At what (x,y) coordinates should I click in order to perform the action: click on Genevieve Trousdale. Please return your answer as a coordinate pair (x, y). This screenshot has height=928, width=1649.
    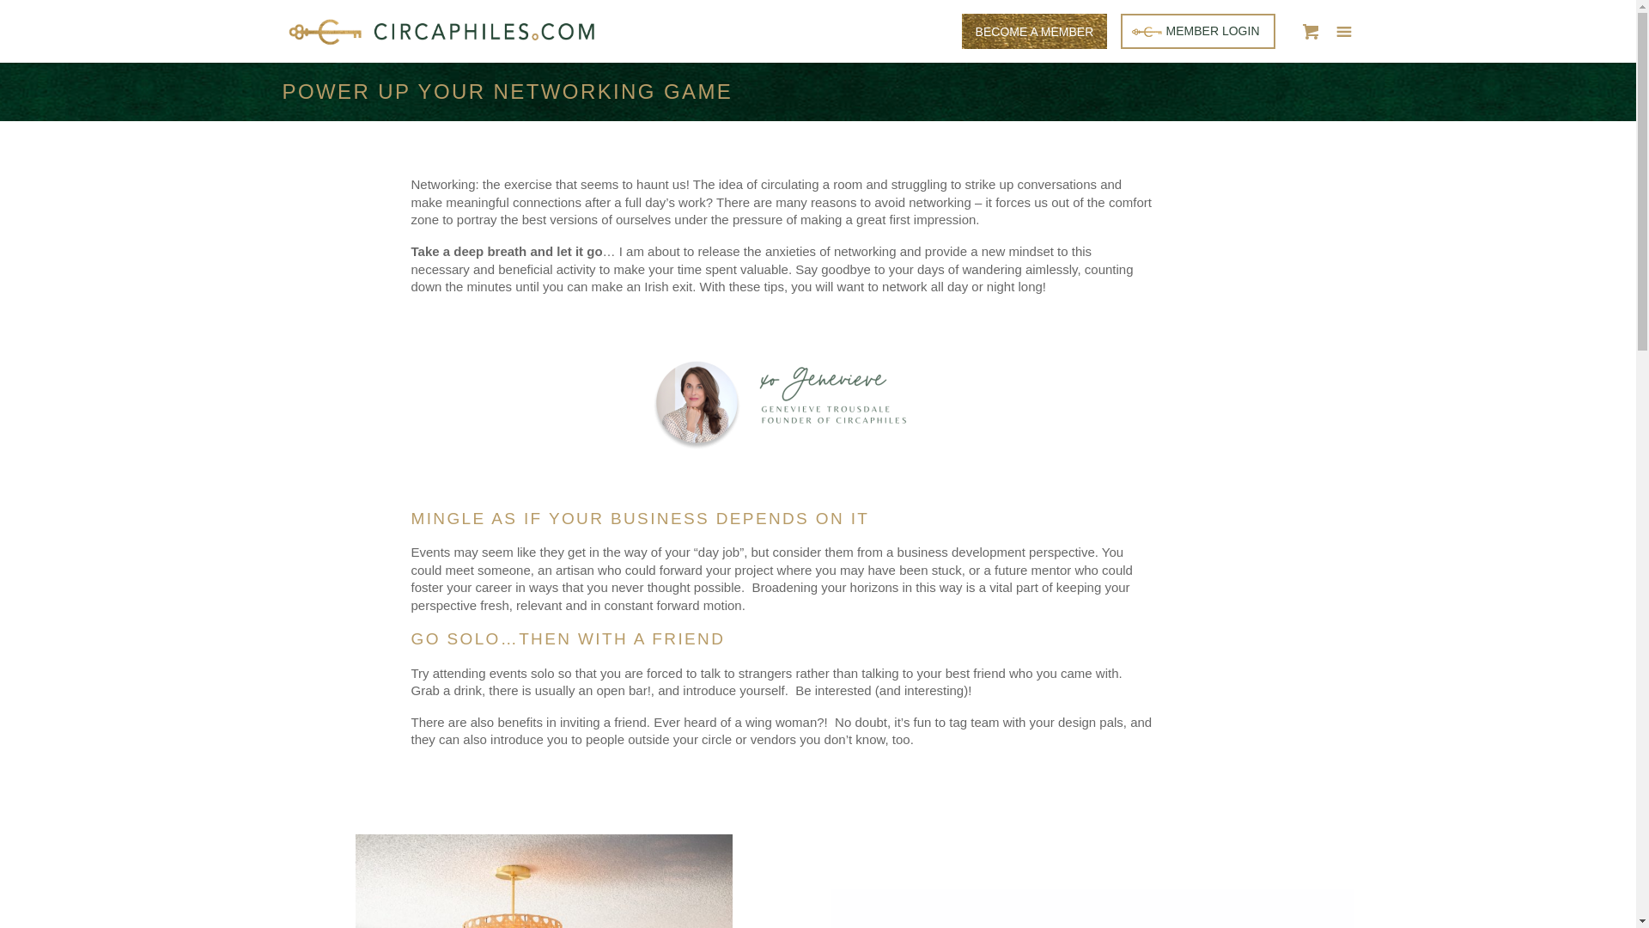
    Looking at the image, I should click on (544, 881).